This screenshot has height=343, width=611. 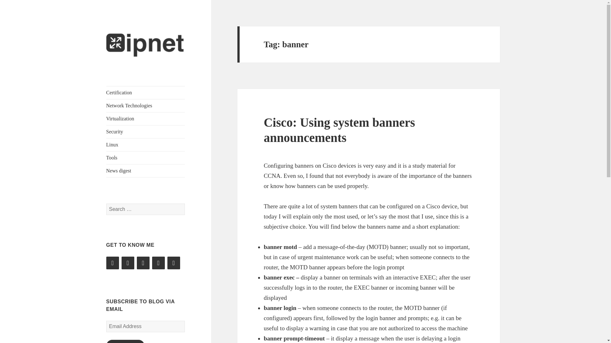 I want to click on Virtualization, so click(x=146, y=119).